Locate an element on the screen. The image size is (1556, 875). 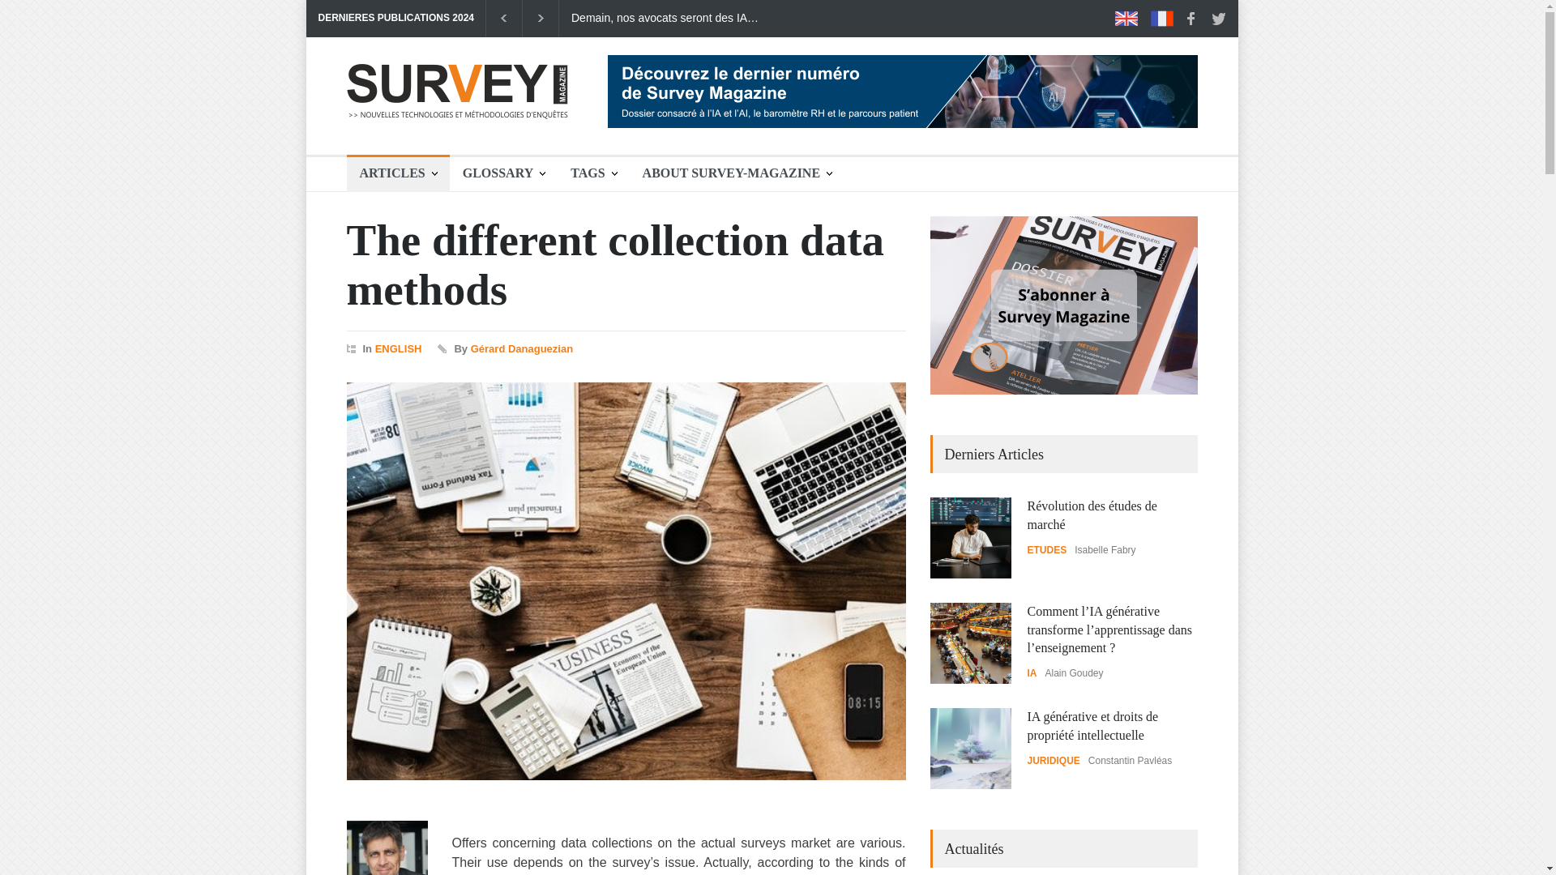
About is located at coordinates (737, 173).